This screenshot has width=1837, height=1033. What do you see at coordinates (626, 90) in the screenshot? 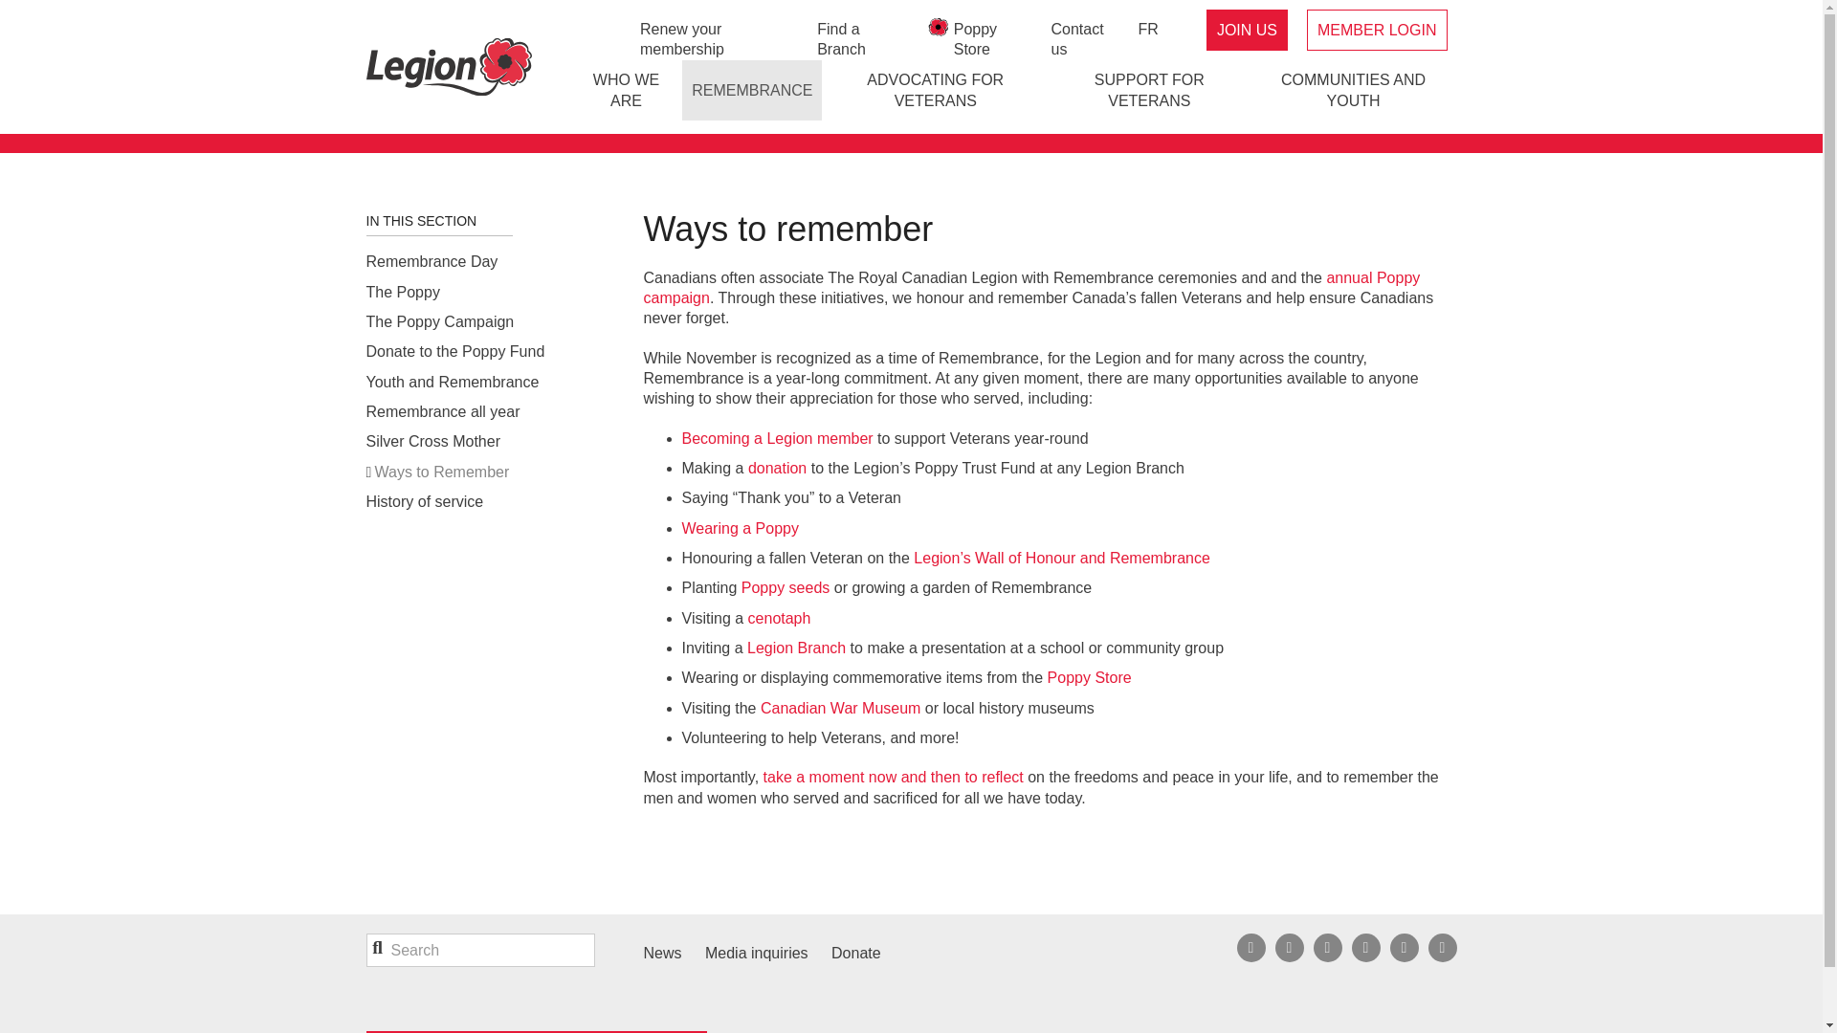
I see `WHO WE ARE` at bounding box center [626, 90].